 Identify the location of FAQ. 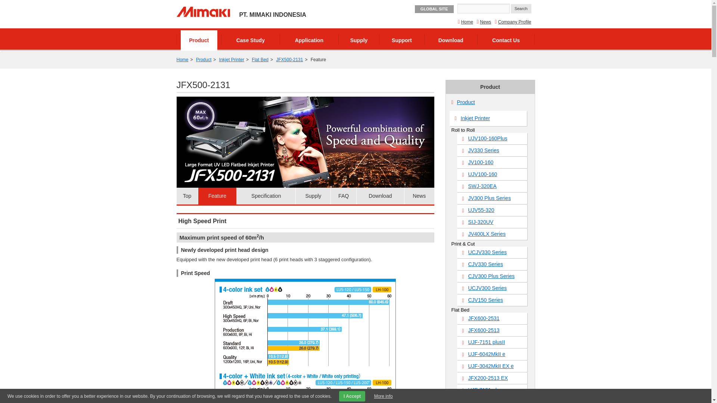
(343, 196).